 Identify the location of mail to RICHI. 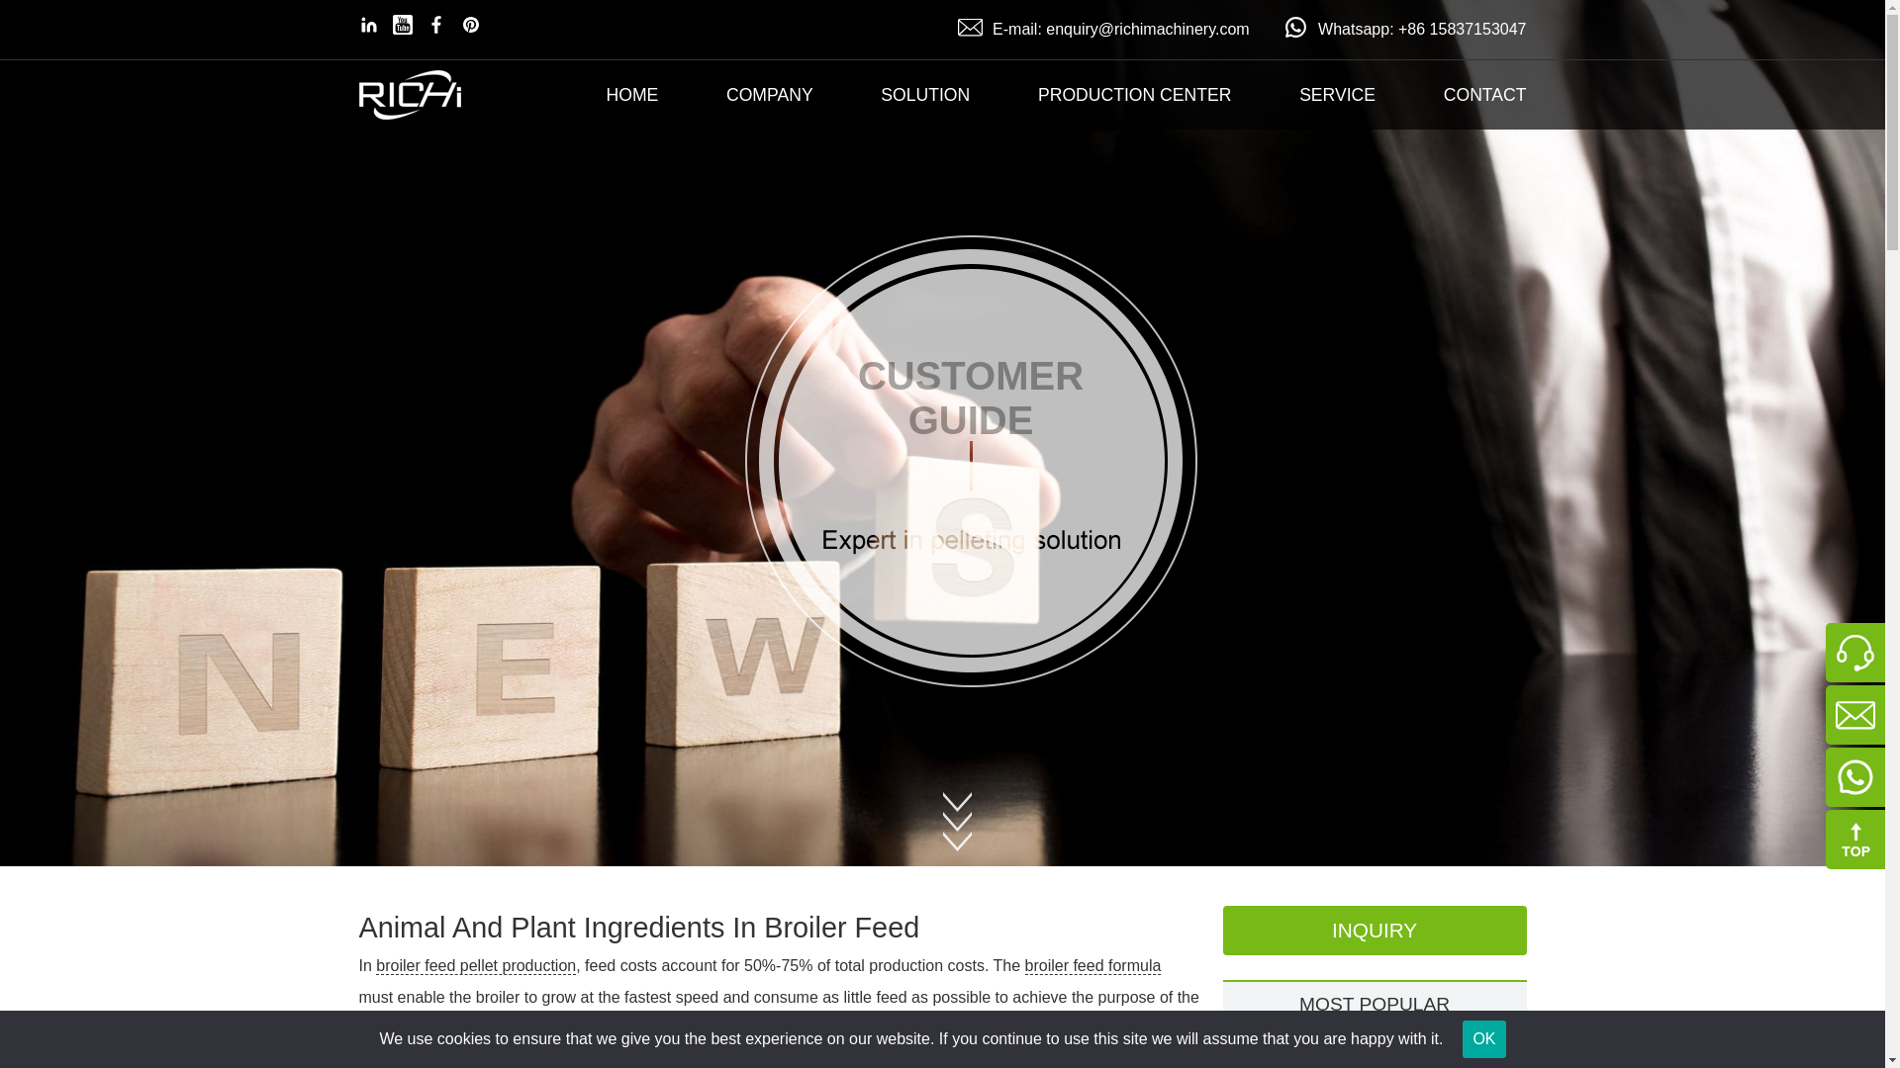
(1120, 28).